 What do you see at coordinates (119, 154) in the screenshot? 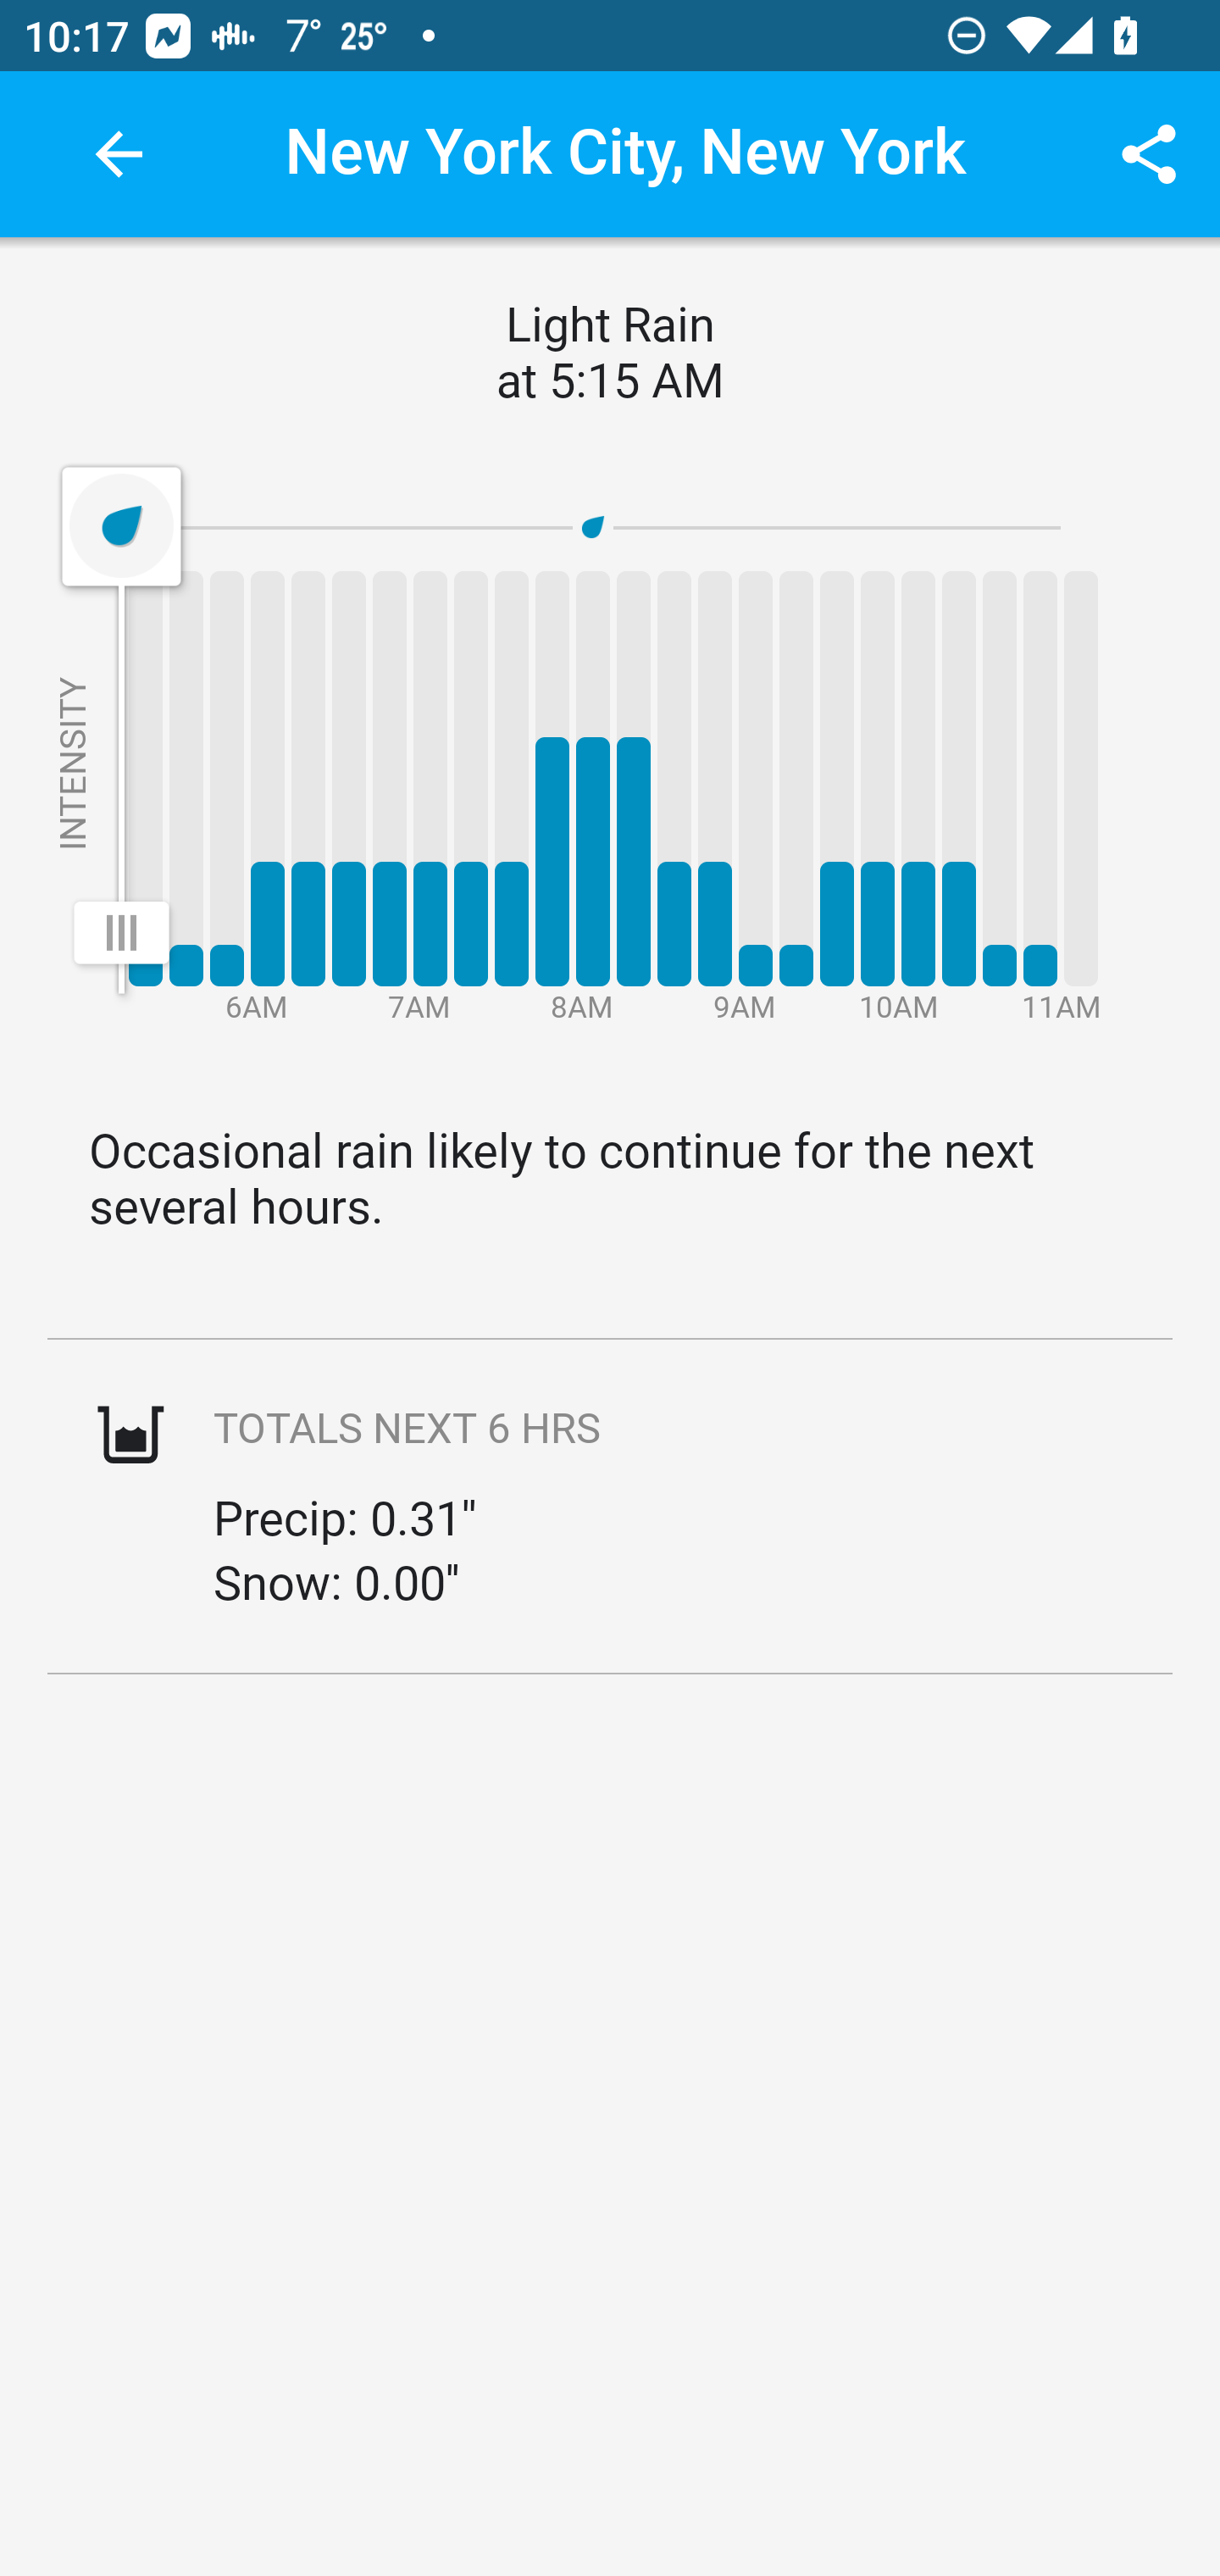
I see `back` at bounding box center [119, 154].